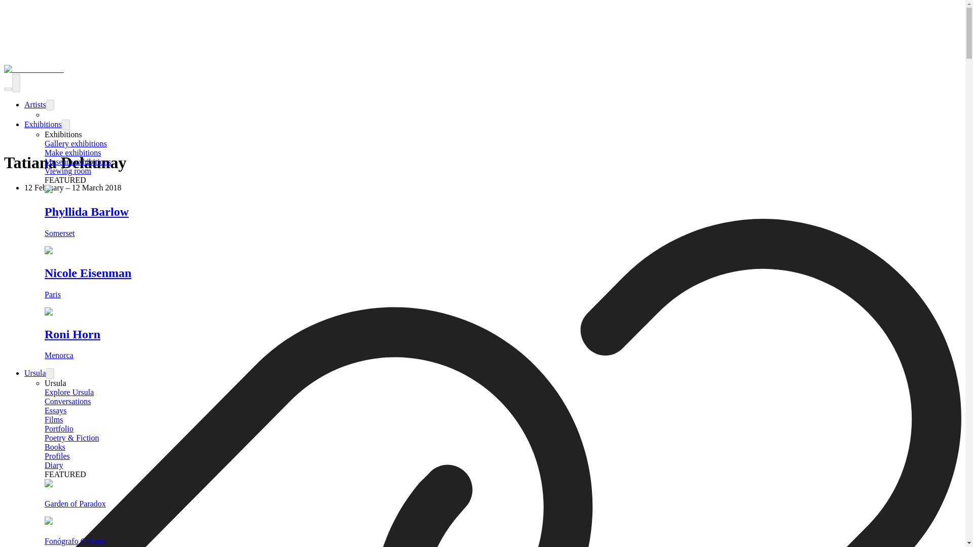  What do you see at coordinates (35, 104) in the screenshot?
I see `Artists` at bounding box center [35, 104].